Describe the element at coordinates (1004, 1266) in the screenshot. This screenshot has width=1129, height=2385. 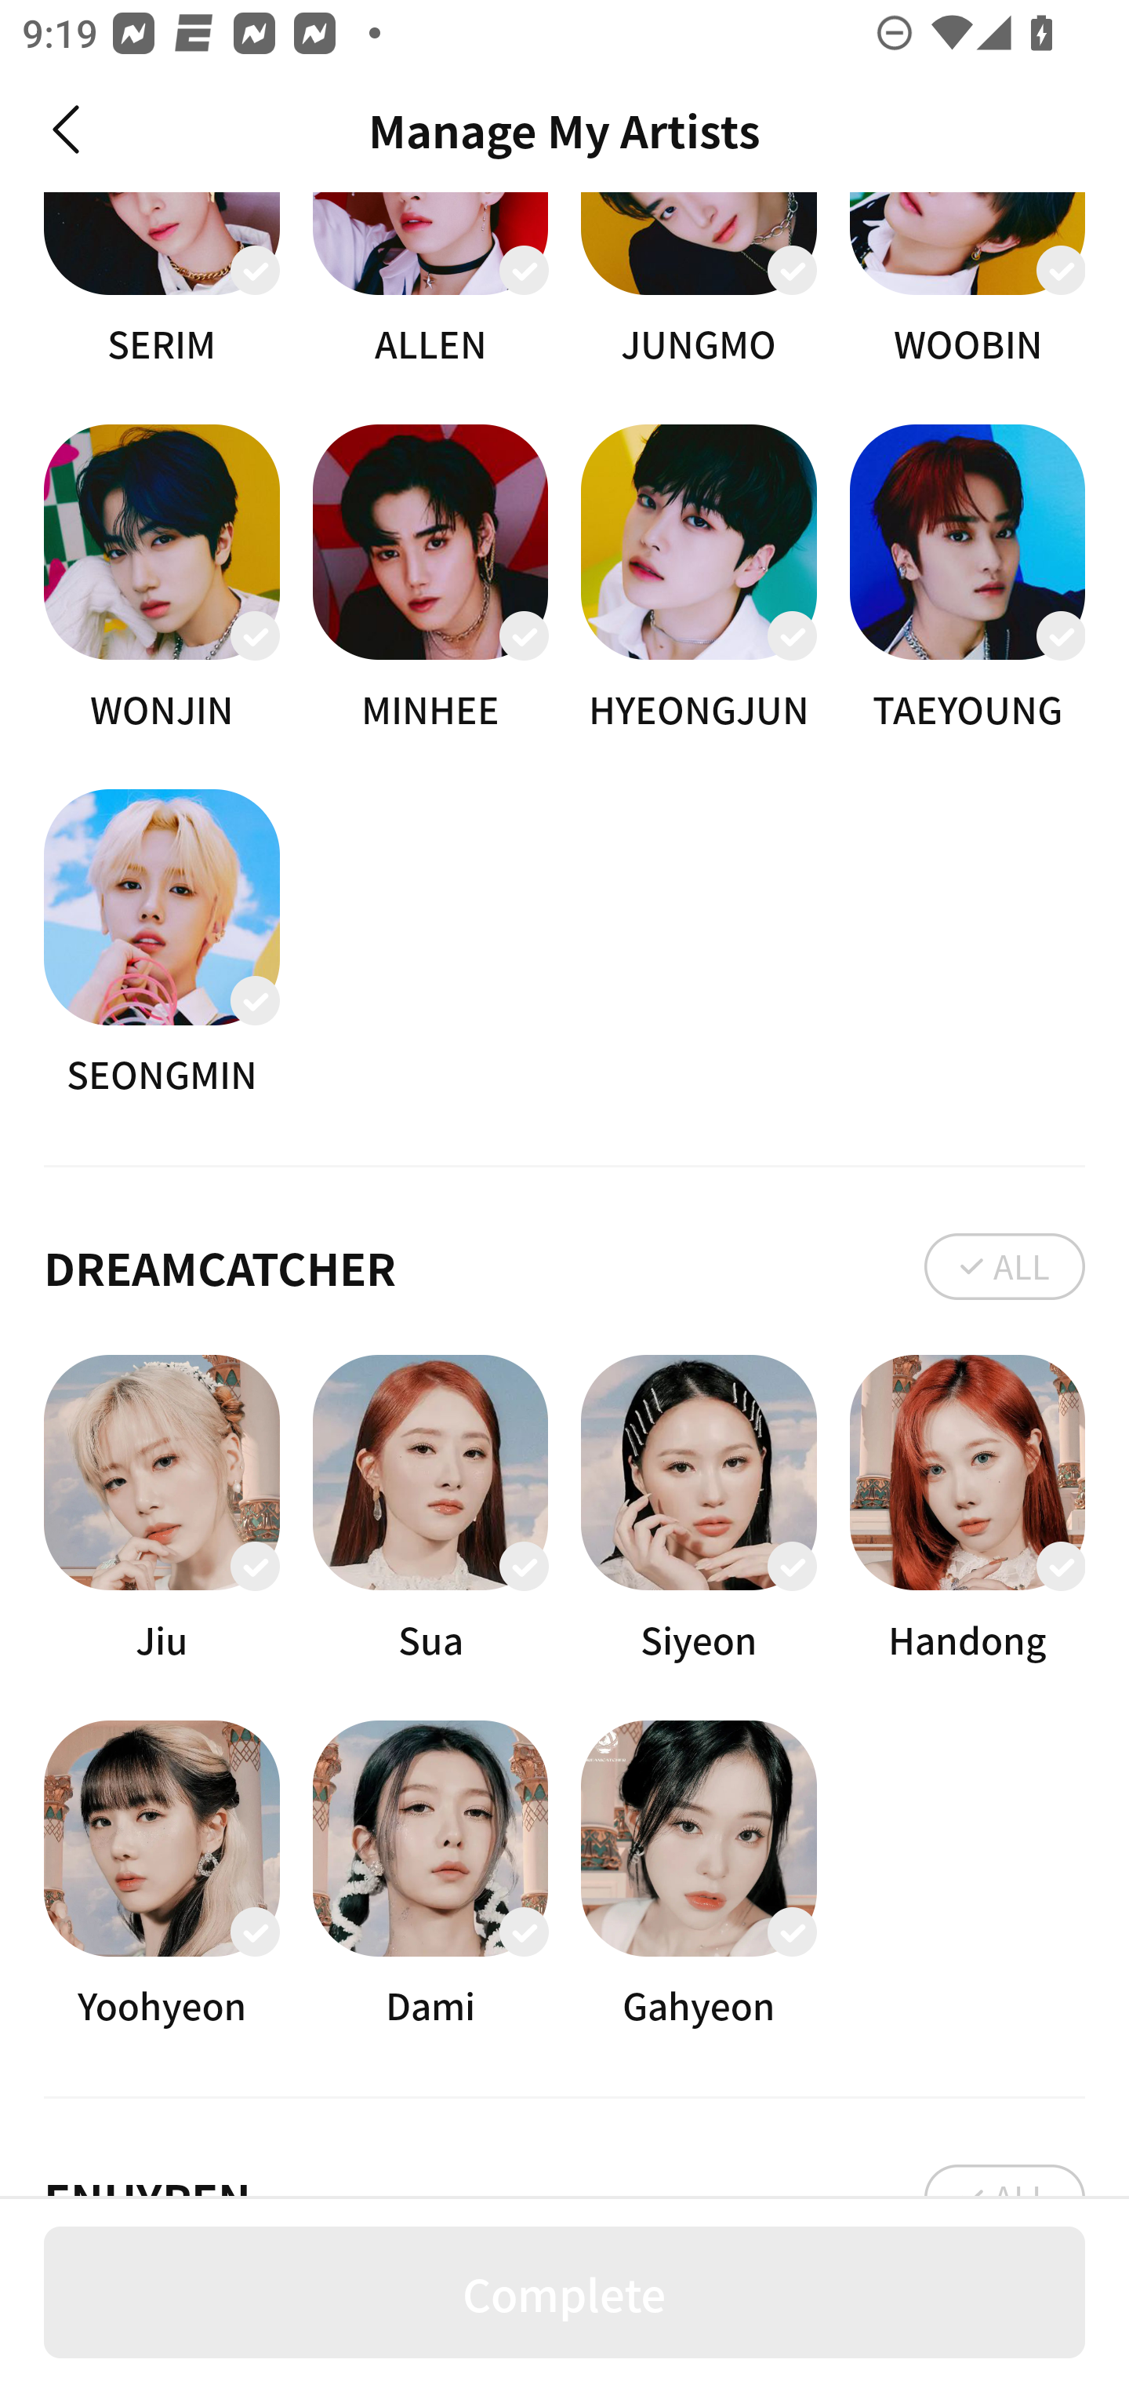
I see `ALL` at that location.